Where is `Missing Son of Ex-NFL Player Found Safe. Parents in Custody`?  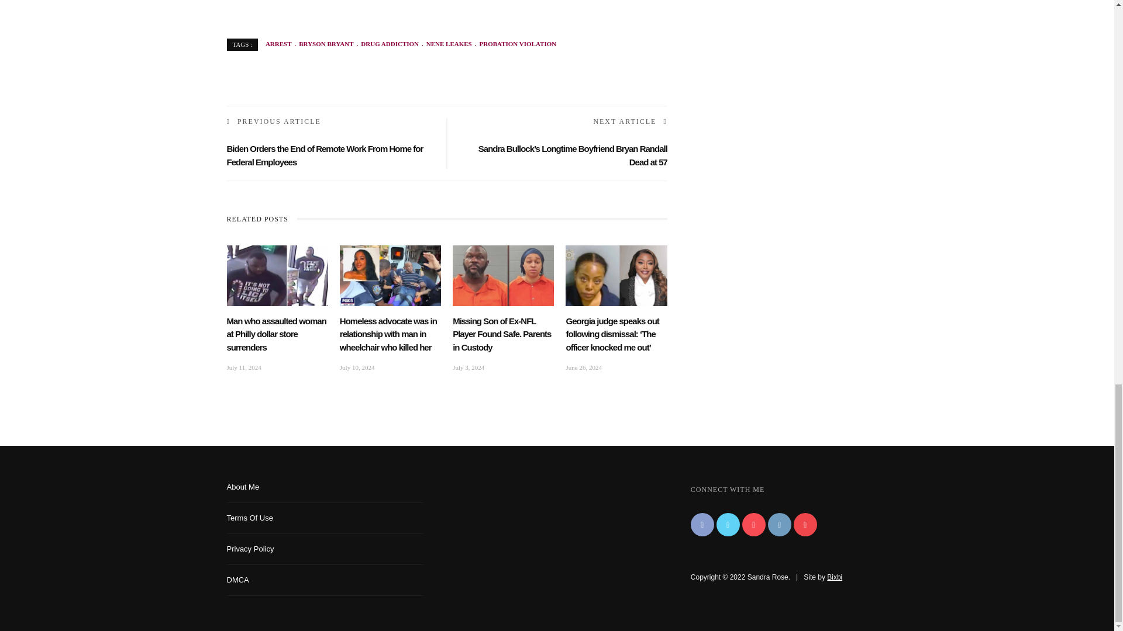 Missing Son of Ex-NFL Player Found Safe. Parents in Custody is located at coordinates (503, 275).